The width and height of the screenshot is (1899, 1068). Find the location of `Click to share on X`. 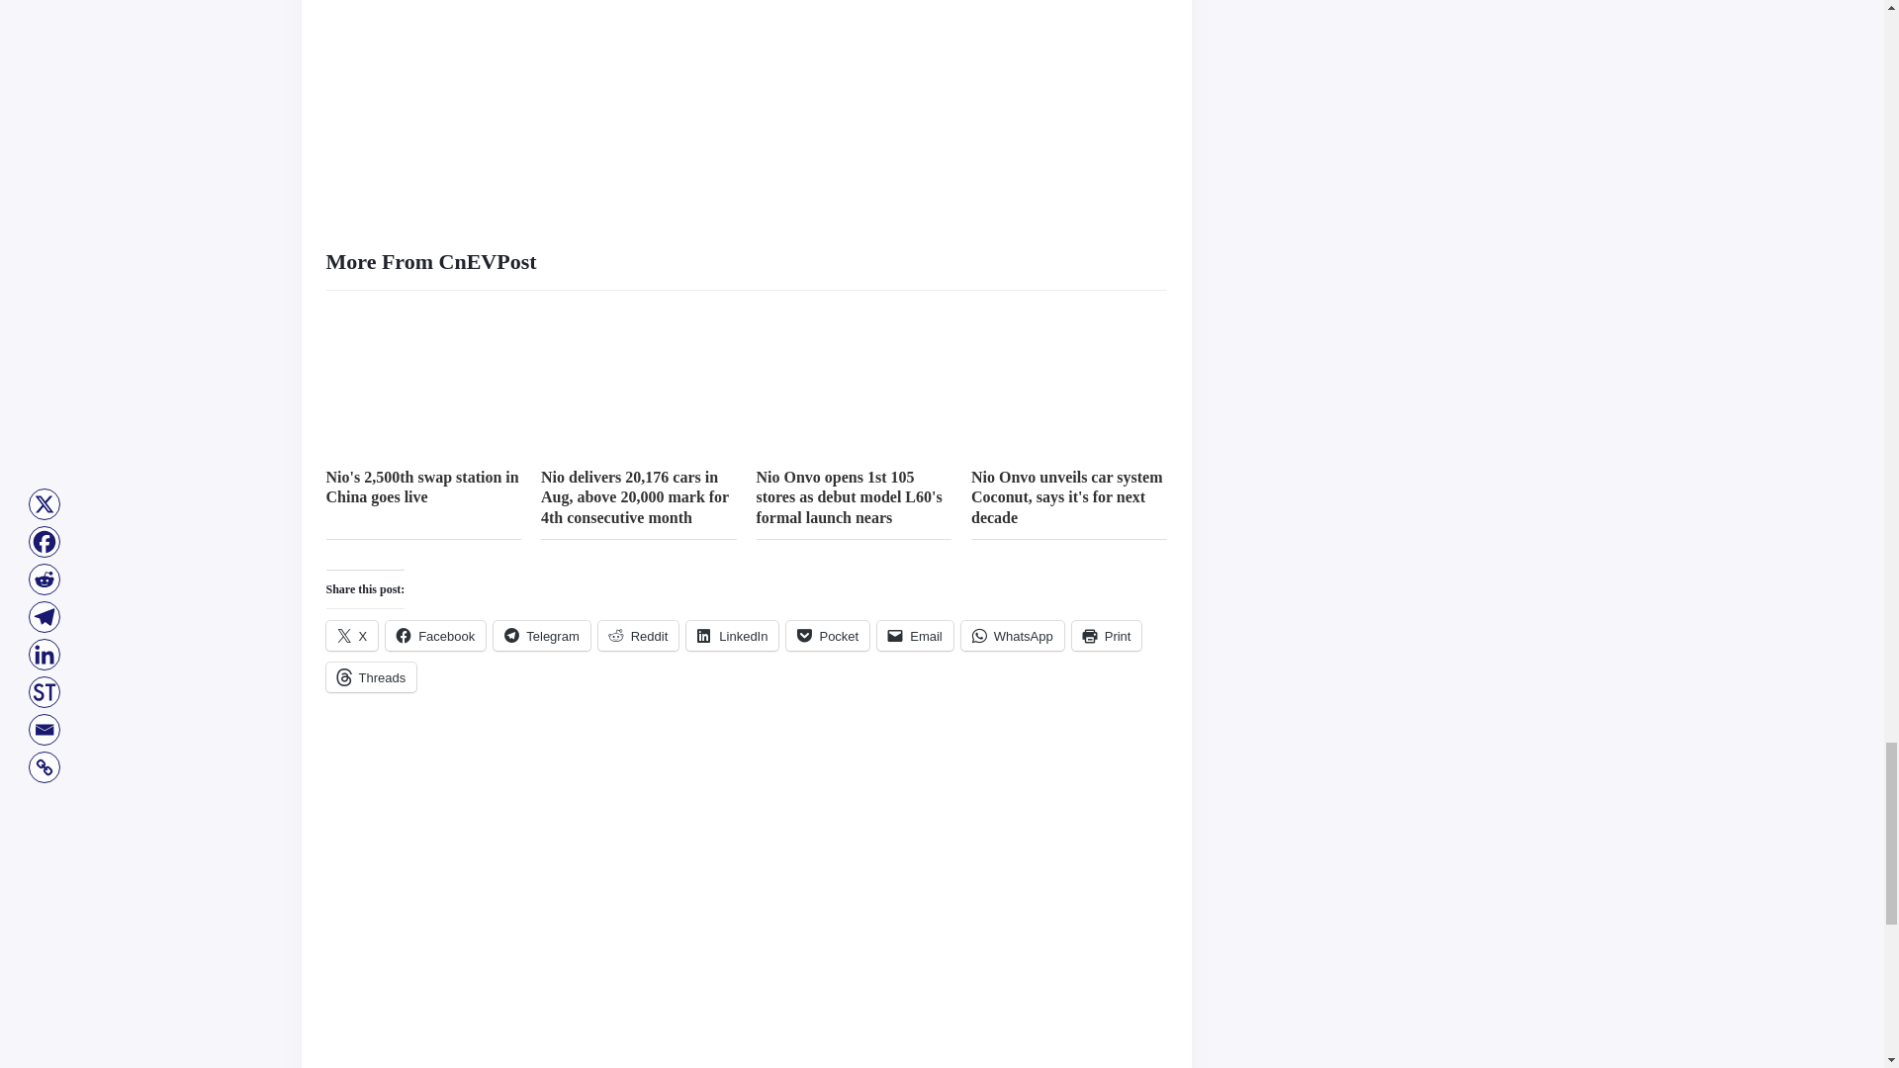

Click to share on X is located at coordinates (352, 635).